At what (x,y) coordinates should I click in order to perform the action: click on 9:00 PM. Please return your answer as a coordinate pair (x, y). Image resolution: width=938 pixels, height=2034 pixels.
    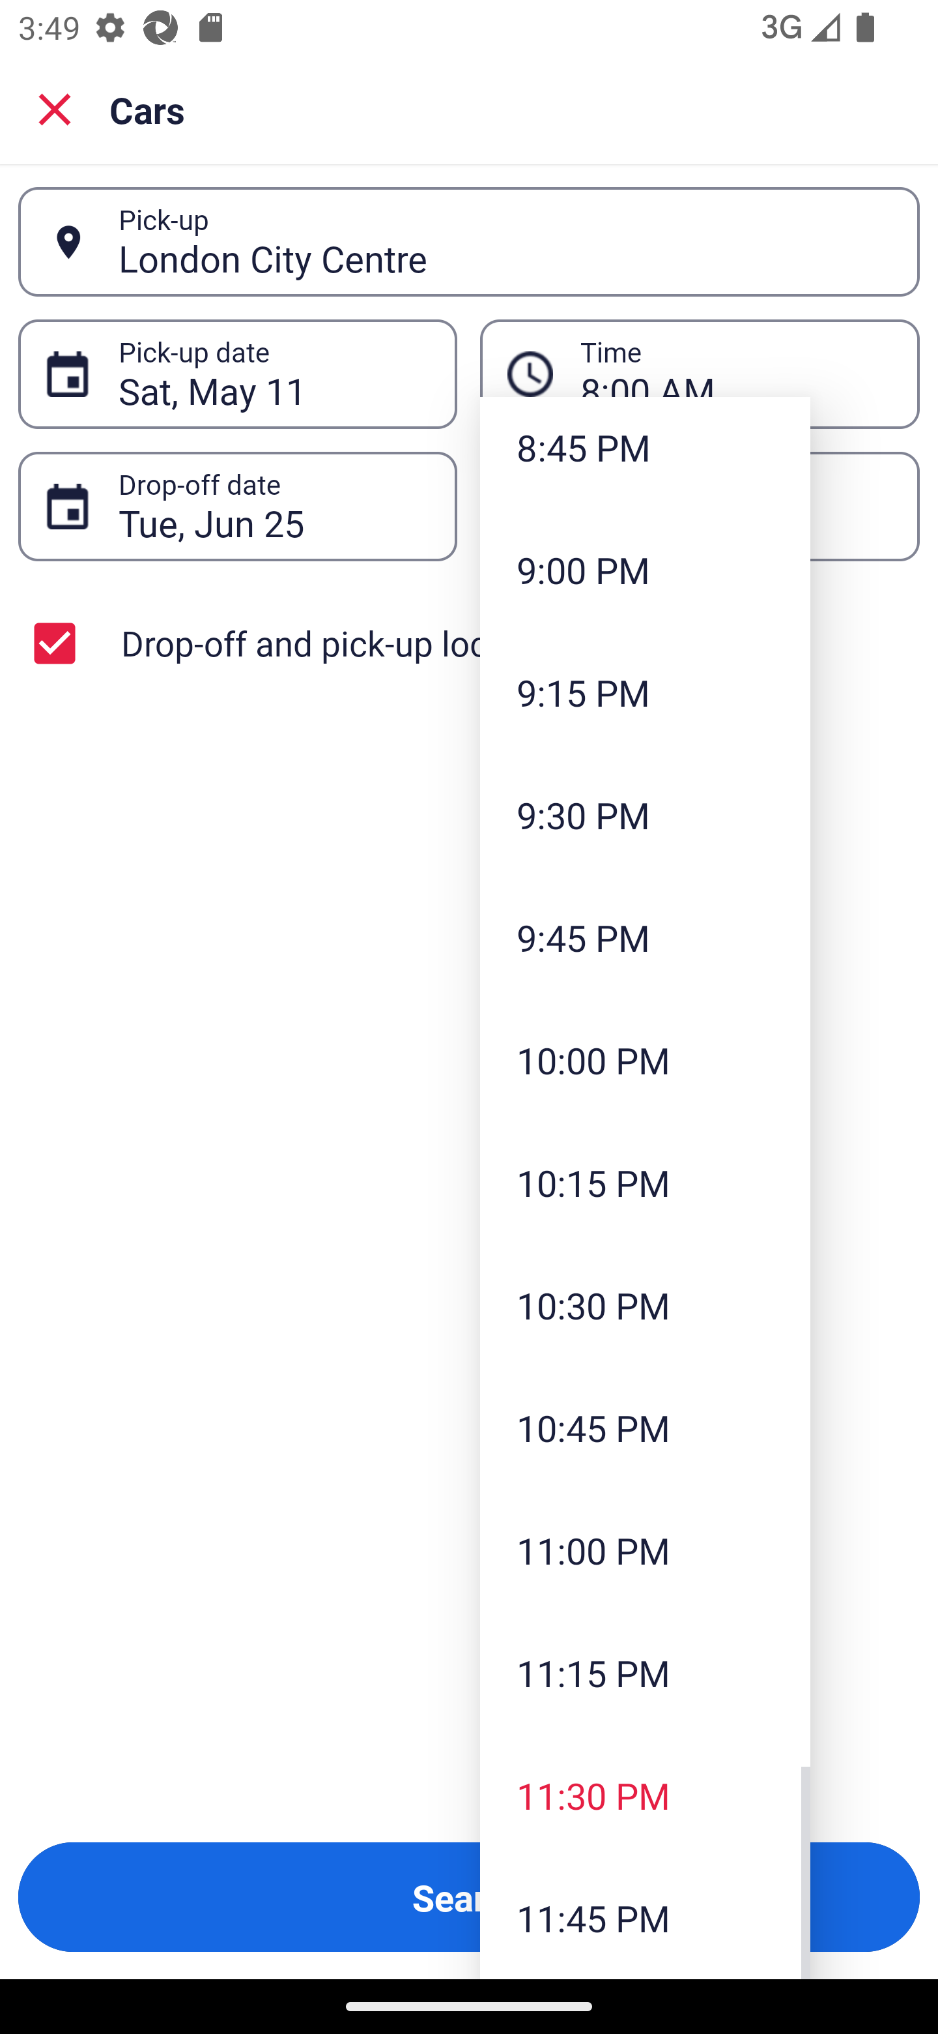
    Looking at the image, I should click on (645, 570).